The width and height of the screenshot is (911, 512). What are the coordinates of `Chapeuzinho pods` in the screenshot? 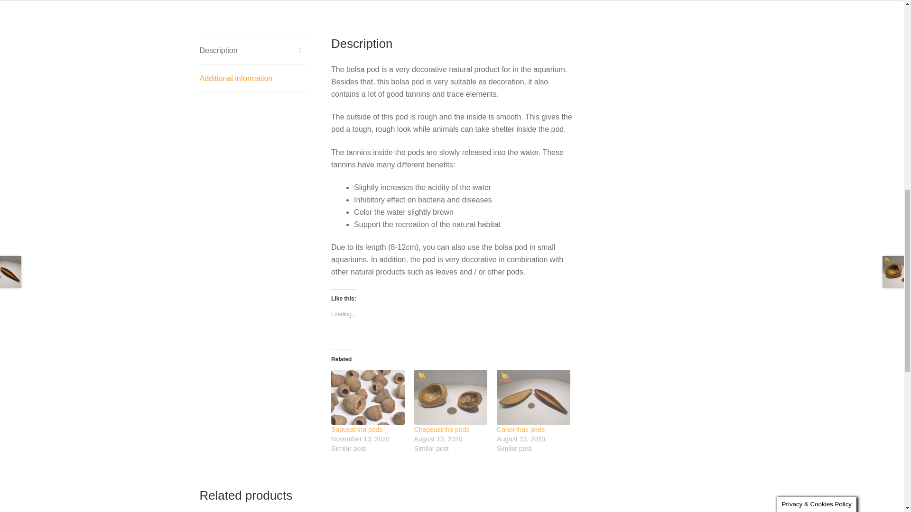 It's located at (451, 397).